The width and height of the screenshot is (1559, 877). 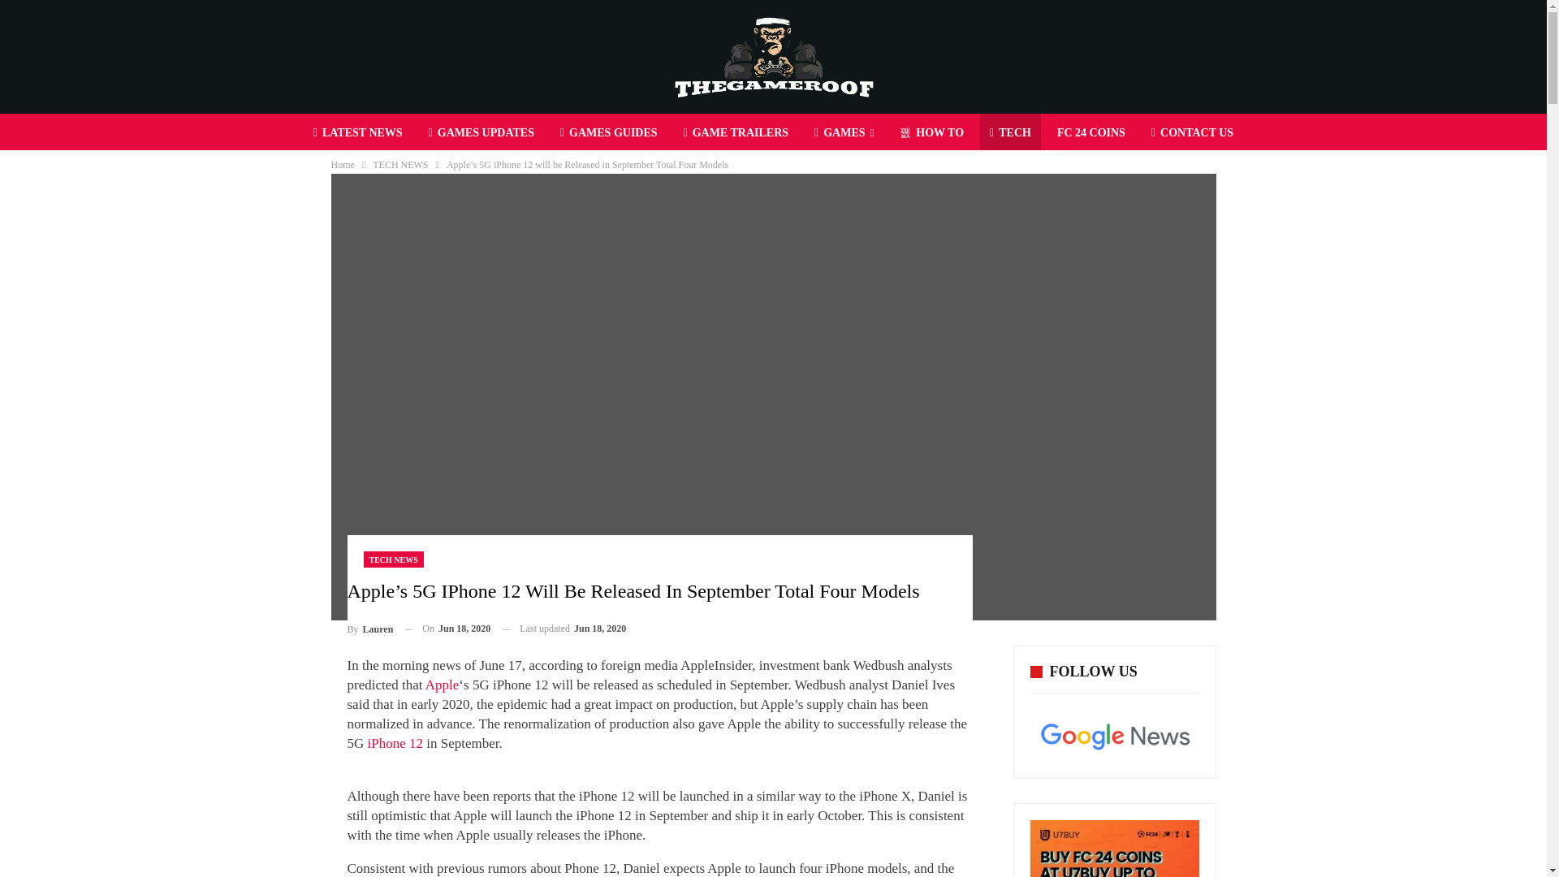 What do you see at coordinates (1091, 133) in the screenshot?
I see `FC 24 COINS` at bounding box center [1091, 133].